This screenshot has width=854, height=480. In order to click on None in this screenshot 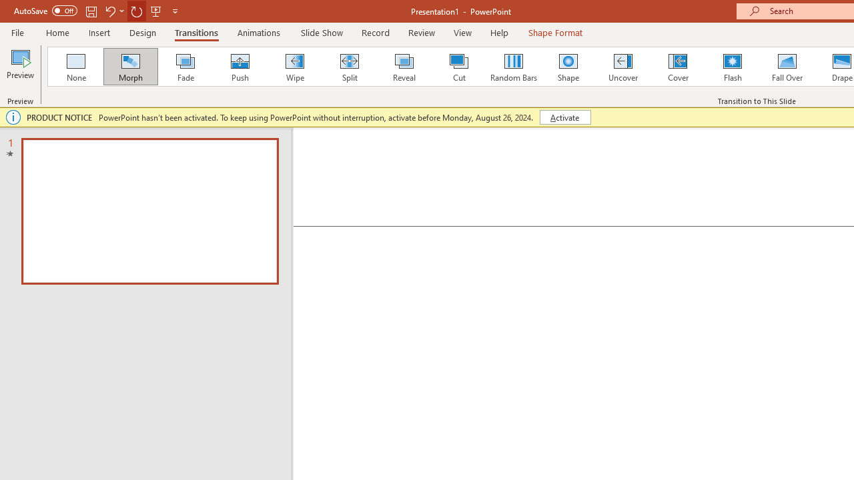, I will do `click(75, 67)`.